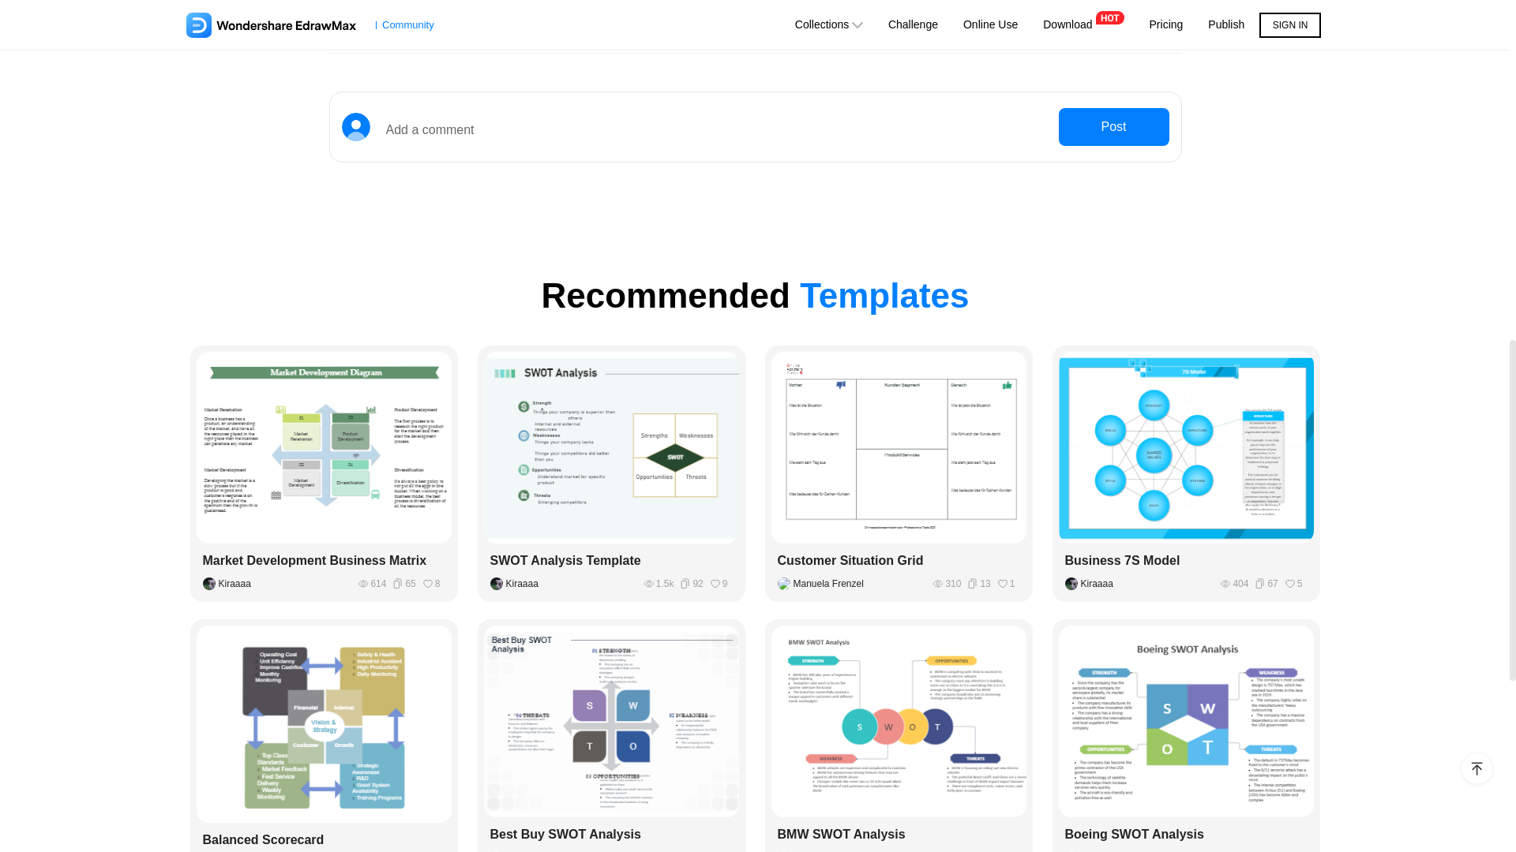 This screenshot has width=1516, height=852. I want to click on Business 7S Model, so click(1186, 560).